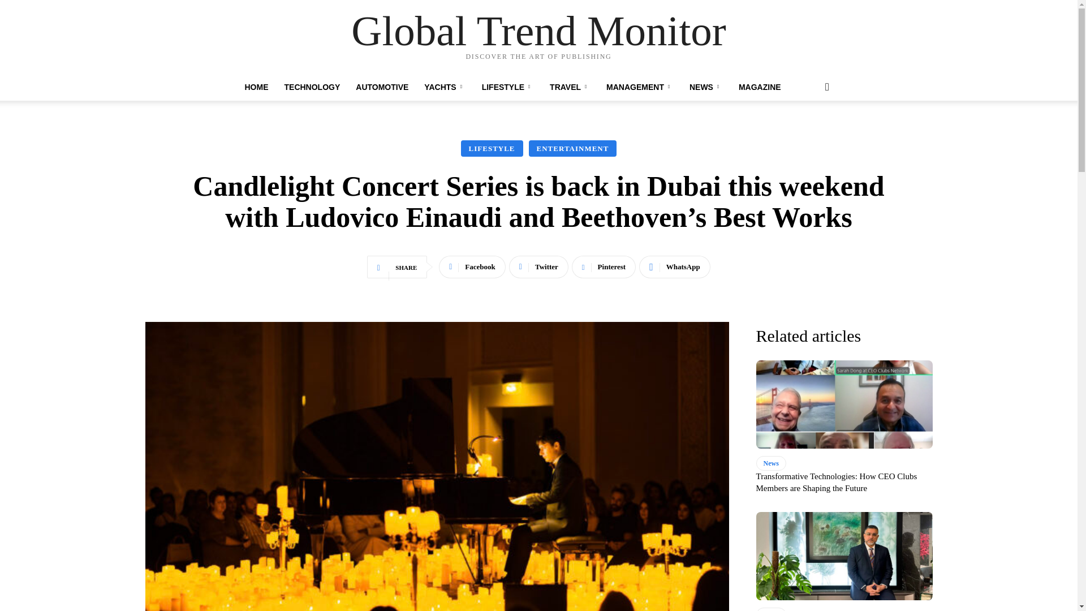 This screenshot has width=1086, height=611. Describe the element at coordinates (311, 87) in the screenshot. I see `TECHNOLOGY` at that location.